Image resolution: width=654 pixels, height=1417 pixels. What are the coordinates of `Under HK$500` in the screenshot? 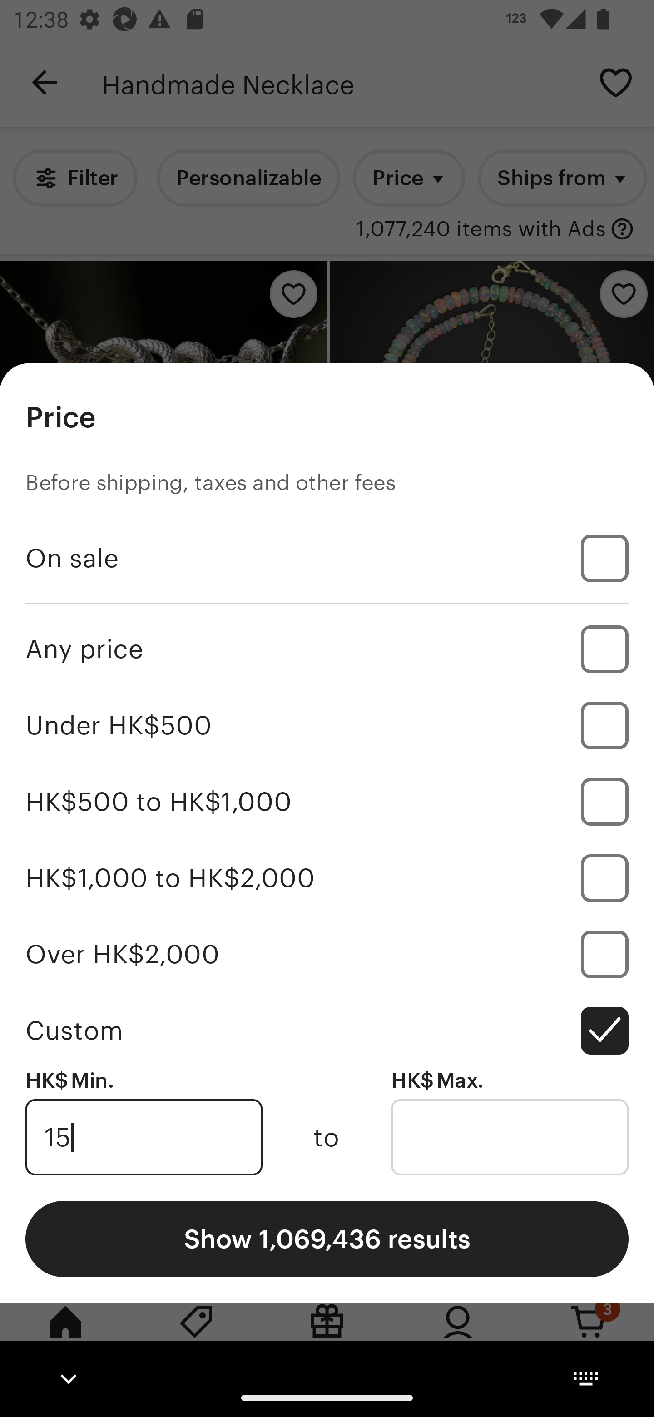 It's located at (327, 725).